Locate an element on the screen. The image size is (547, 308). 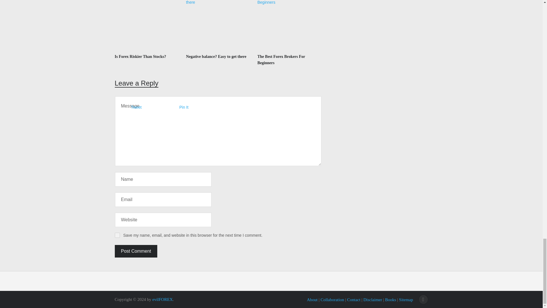
The Best Forex Brokers For Beginners is located at coordinates (281, 60).